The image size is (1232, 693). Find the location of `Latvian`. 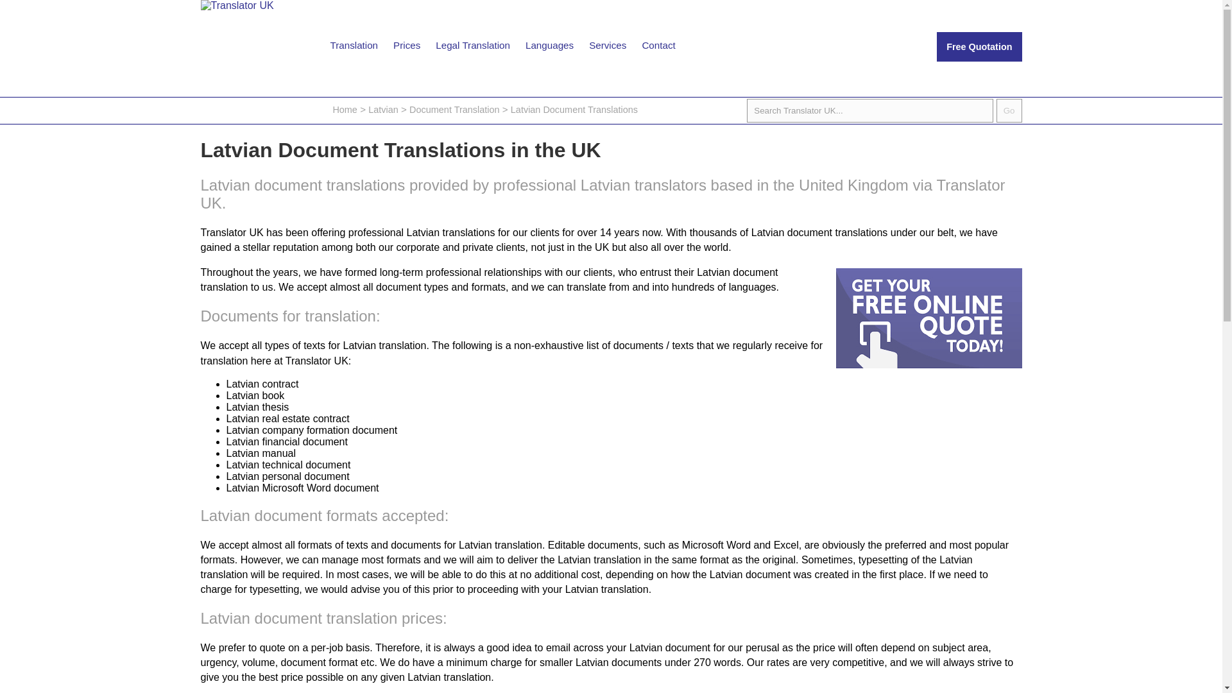

Latvian is located at coordinates (383, 110).